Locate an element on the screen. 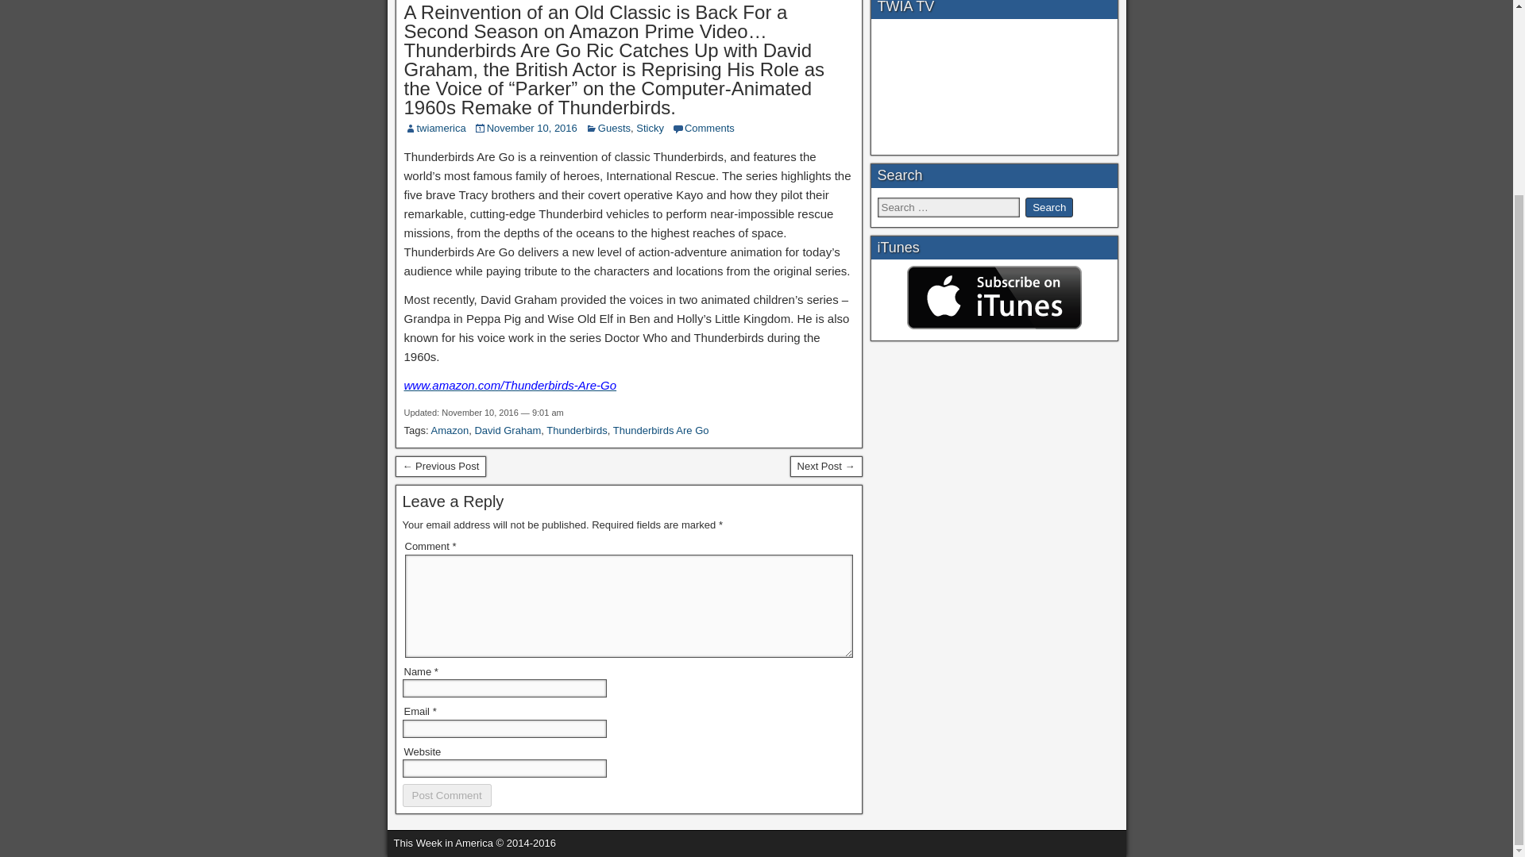 Image resolution: width=1525 pixels, height=857 pixels. David Graham is located at coordinates (508, 430).